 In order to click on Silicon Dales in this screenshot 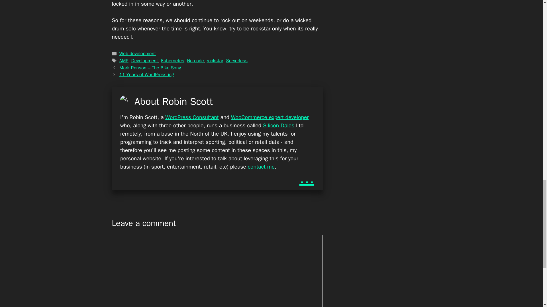, I will do `click(279, 125)`.